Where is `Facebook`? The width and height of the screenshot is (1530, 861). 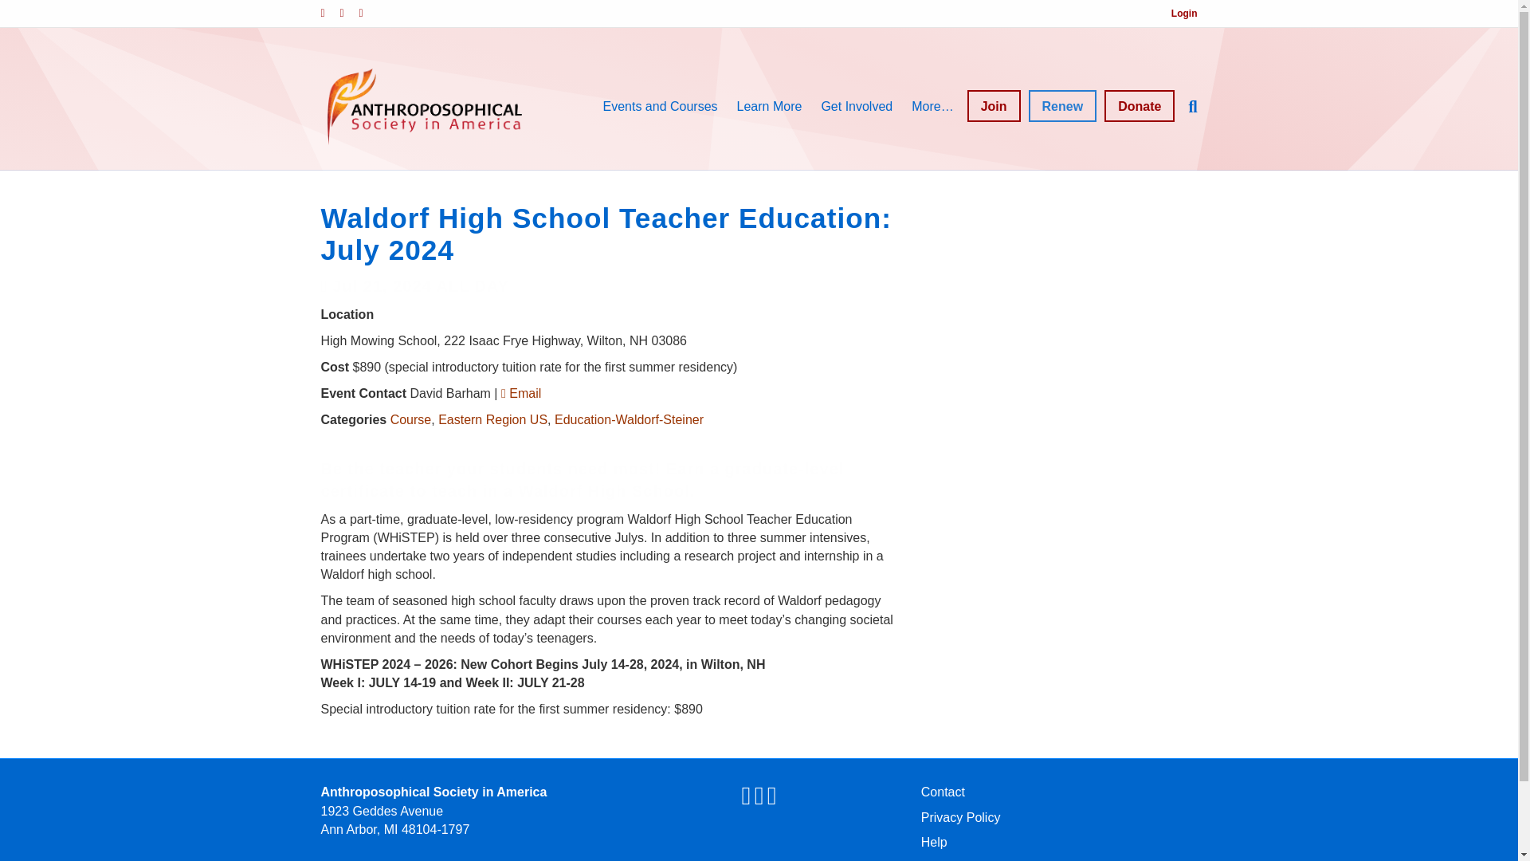 Facebook is located at coordinates (330, 12).